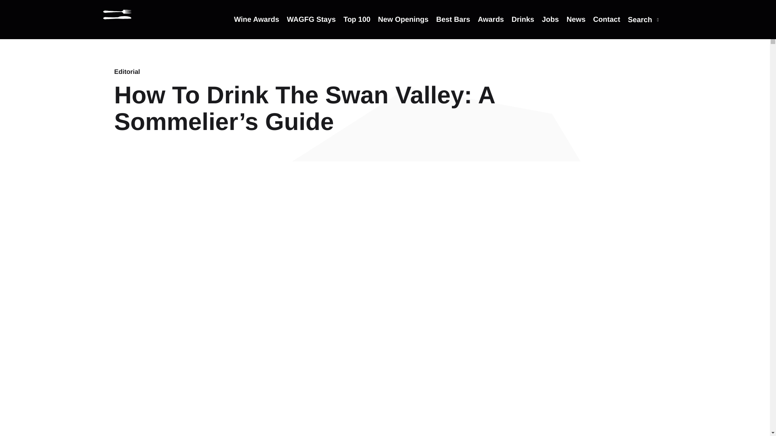 This screenshot has height=436, width=776. I want to click on Drinks, so click(523, 27).